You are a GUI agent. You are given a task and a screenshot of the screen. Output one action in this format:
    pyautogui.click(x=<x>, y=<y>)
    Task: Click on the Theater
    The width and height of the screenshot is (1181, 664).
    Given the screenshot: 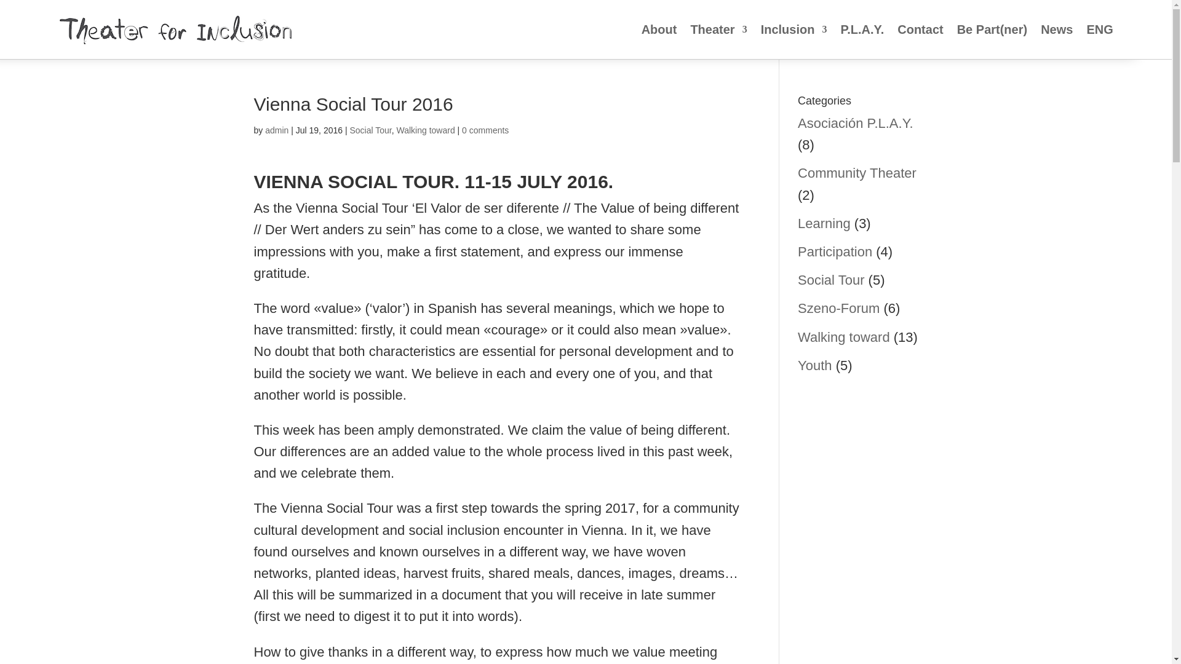 What is the action you would take?
    pyautogui.click(x=718, y=30)
    